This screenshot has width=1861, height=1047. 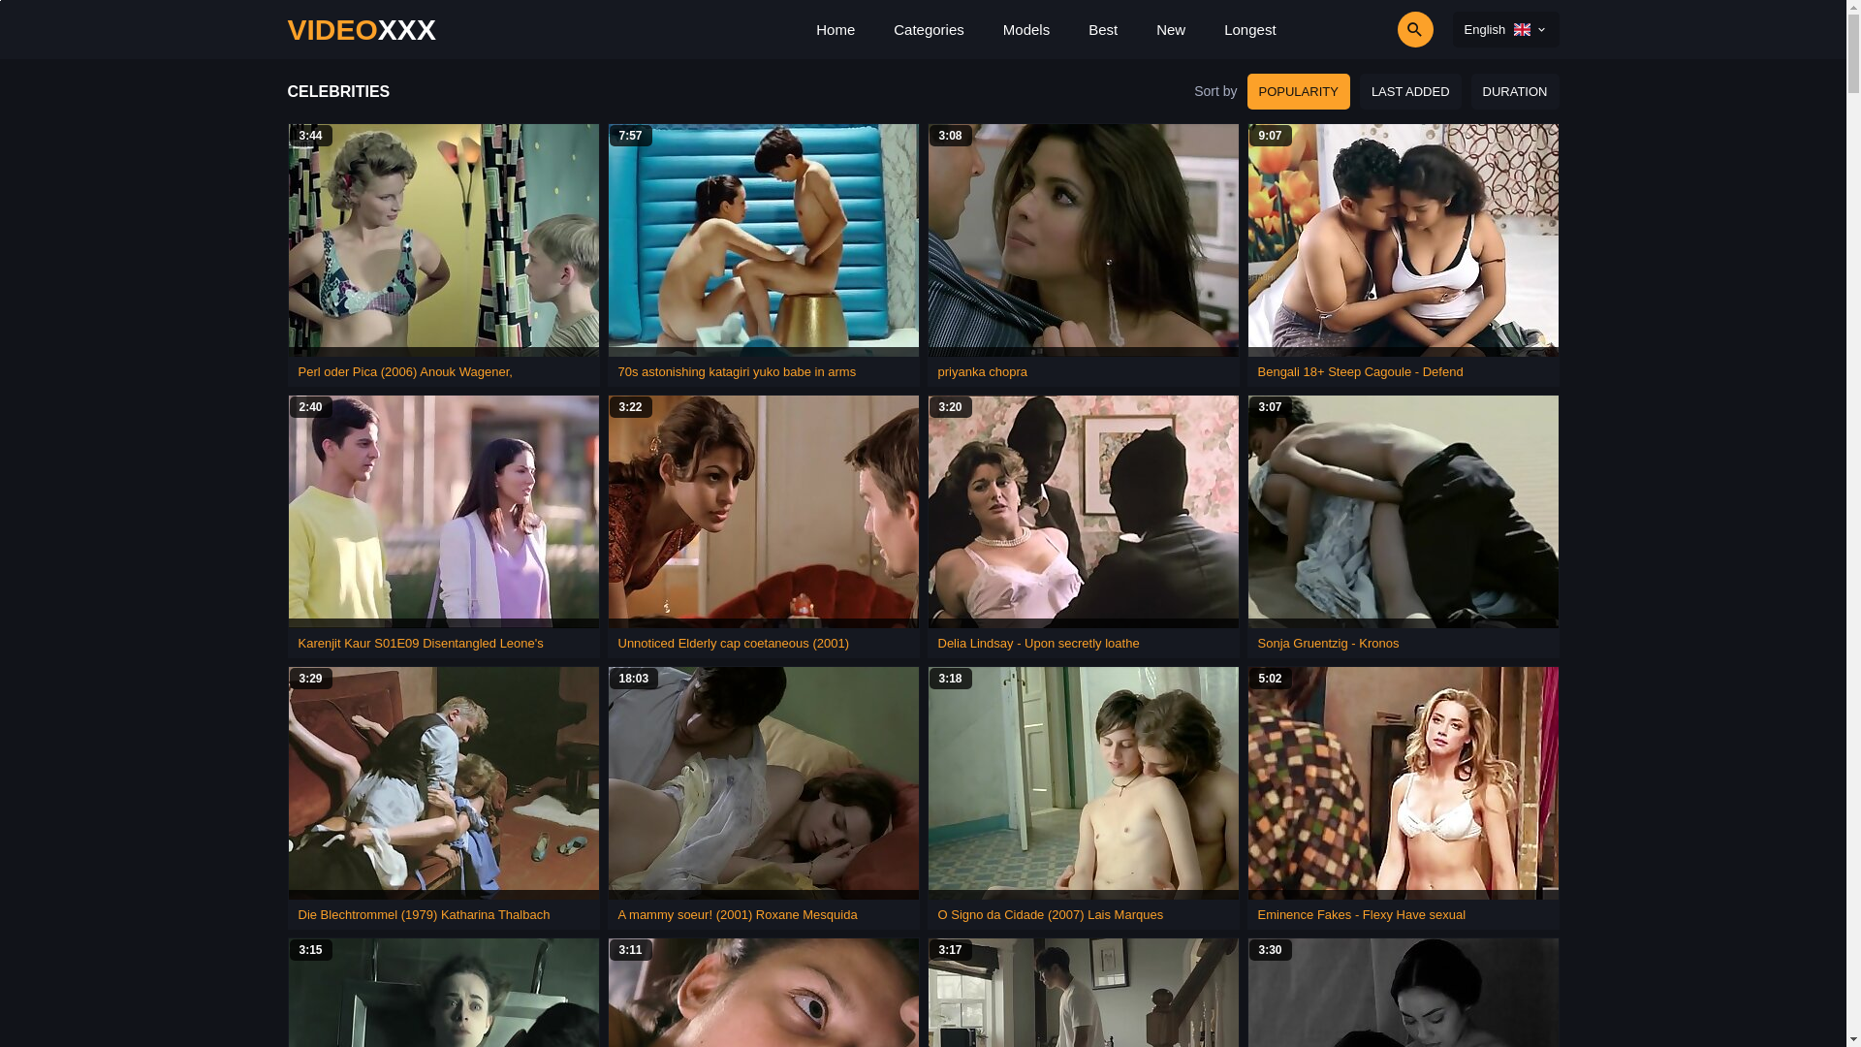 I want to click on Eminence Fakes - Flexy Have sexual, so click(x=1363, y=915).